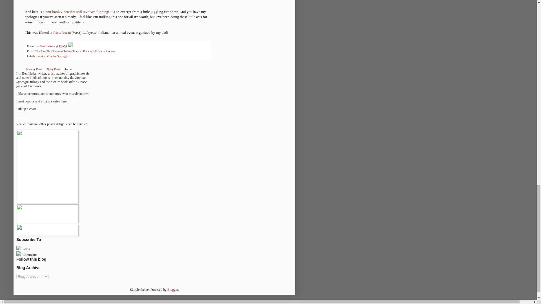 The height and width of the screenshot is (304, 541). Describe the element at coordinates (105, 51) in the screenshot. I see `Share to Pinterest` at that location.